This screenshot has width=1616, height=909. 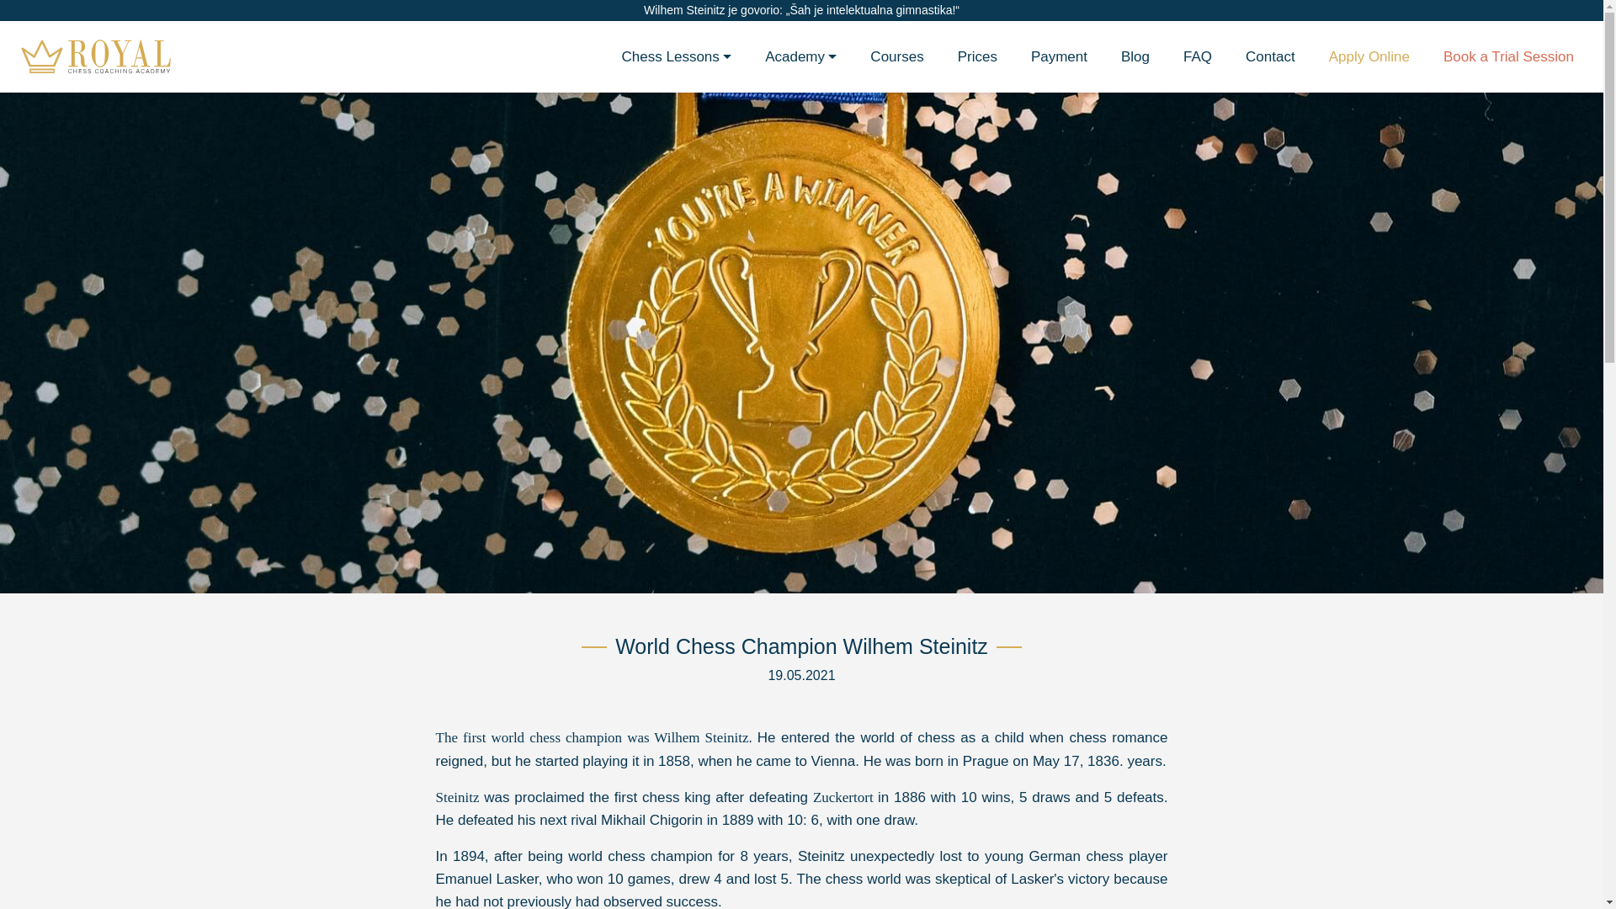 What do you see at coordinates (1508, 56) in the screenshot?
I see `Book a Trial Session` at bounding box center [1508, 56].